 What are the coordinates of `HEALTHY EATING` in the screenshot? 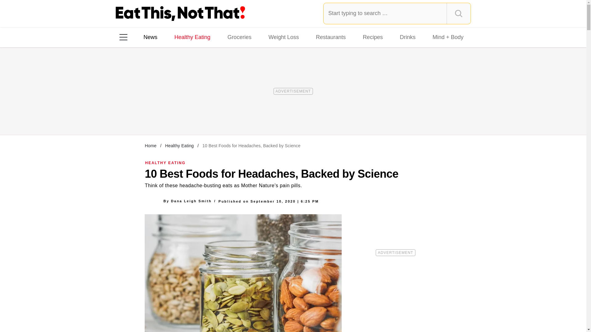 It's located at (165, 163).